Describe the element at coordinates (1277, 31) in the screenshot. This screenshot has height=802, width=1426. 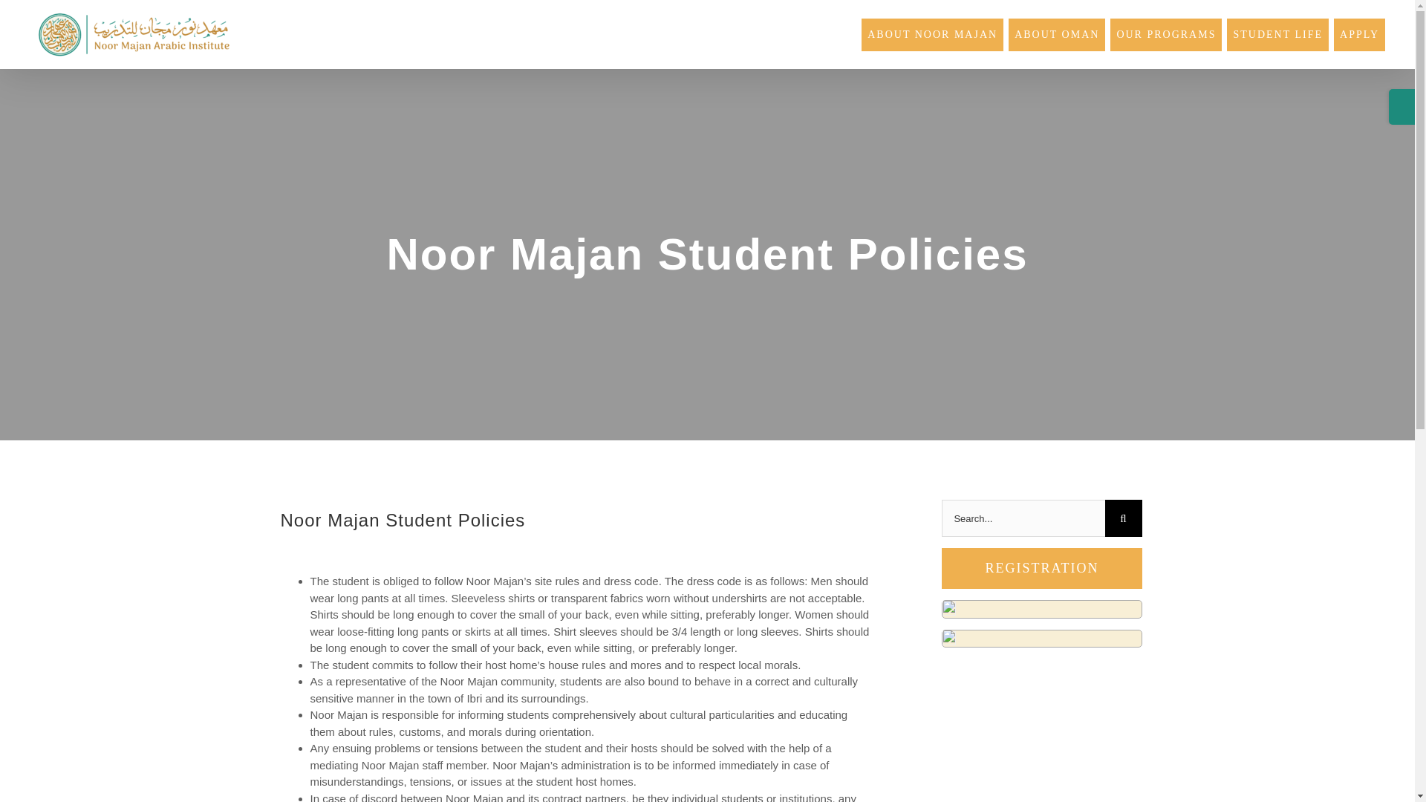
I see `STUDENT LIFE` at that location.